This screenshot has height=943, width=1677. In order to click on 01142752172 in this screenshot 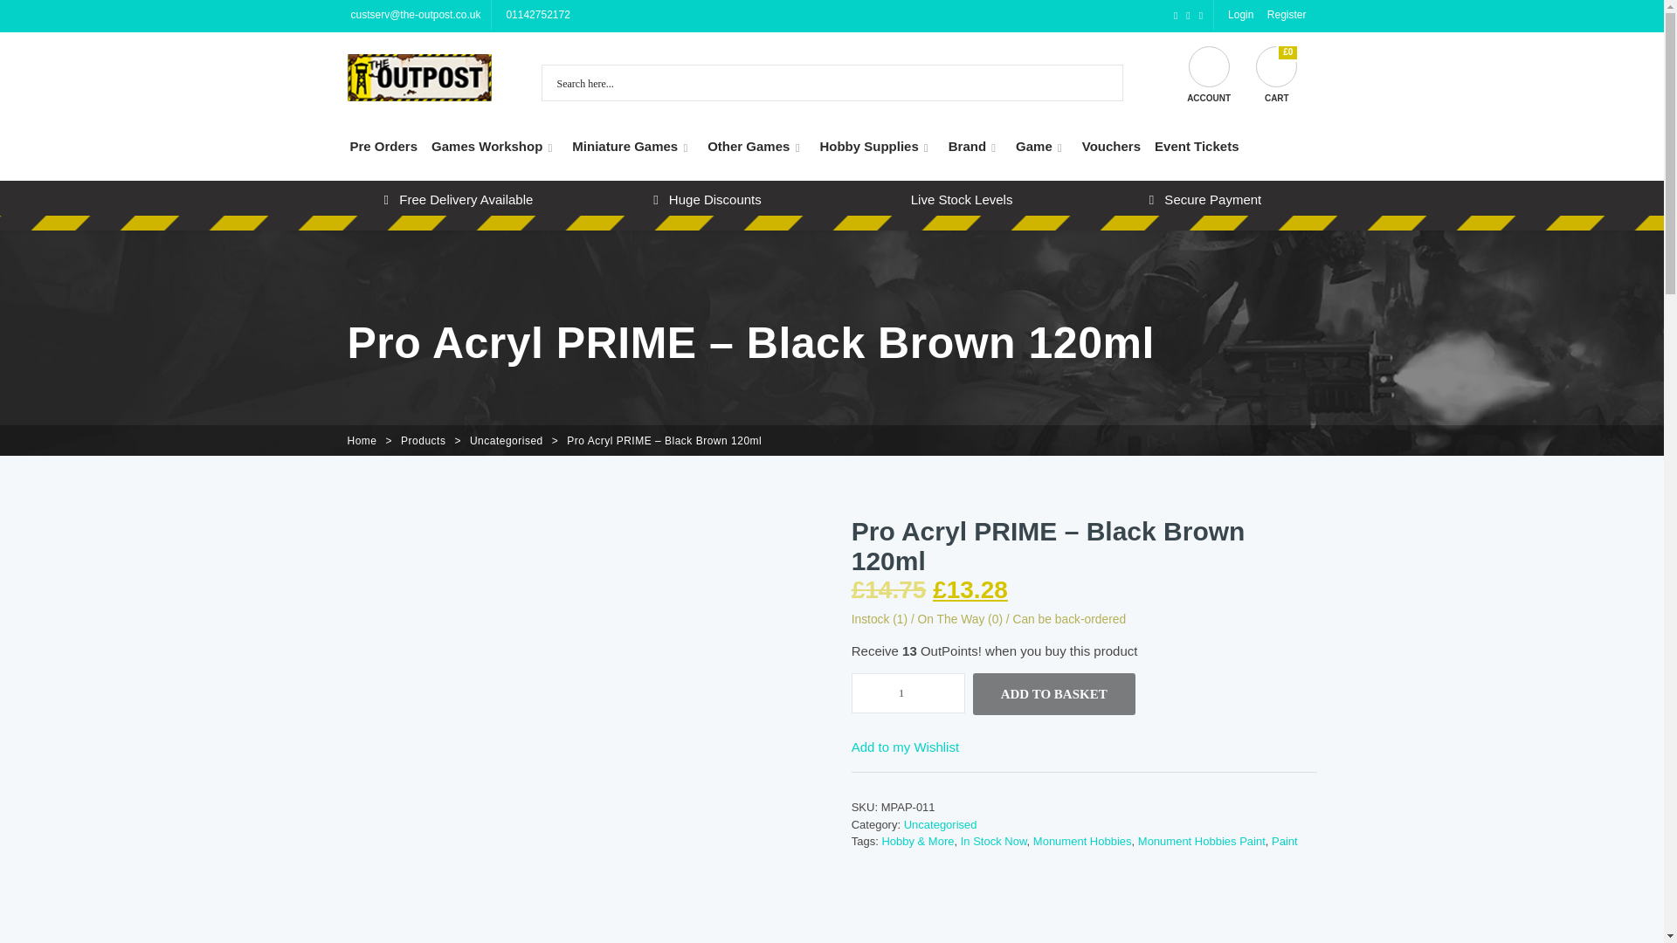, I will do `click(535, 14)`.